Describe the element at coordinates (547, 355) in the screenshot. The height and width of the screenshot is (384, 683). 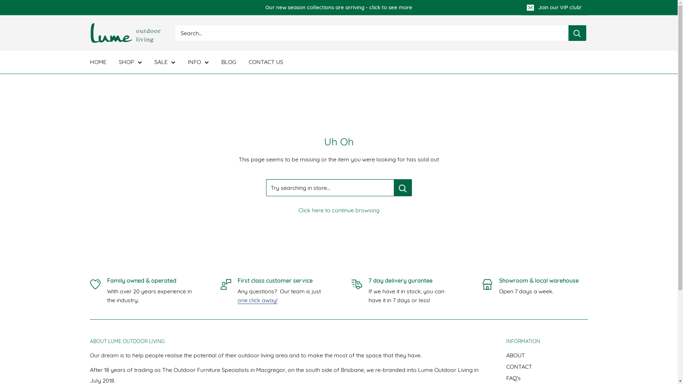
I see `ABOUT` at that location.